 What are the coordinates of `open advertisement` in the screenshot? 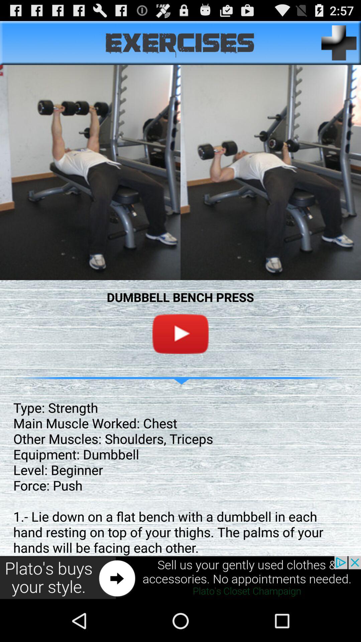 It's located at (180, 578).